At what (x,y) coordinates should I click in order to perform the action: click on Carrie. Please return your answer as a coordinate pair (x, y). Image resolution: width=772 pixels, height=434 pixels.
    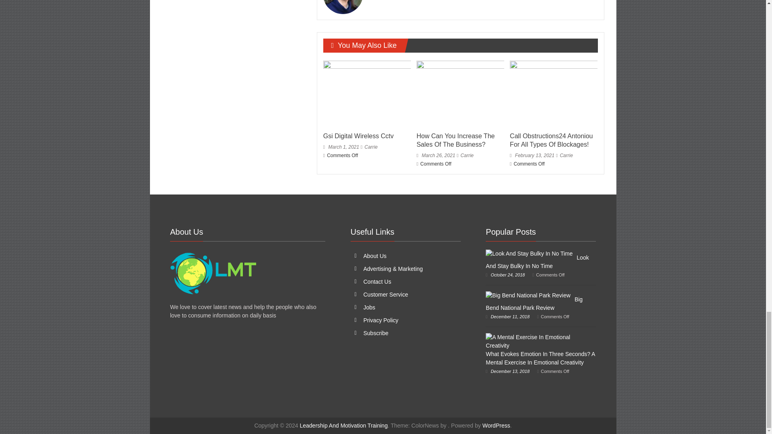
    Looking at the image, I should click on (371, 147).